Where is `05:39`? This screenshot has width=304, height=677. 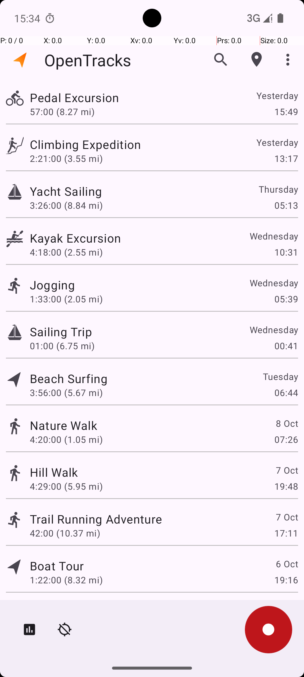
05:39 is located at coordinates (286, 299).